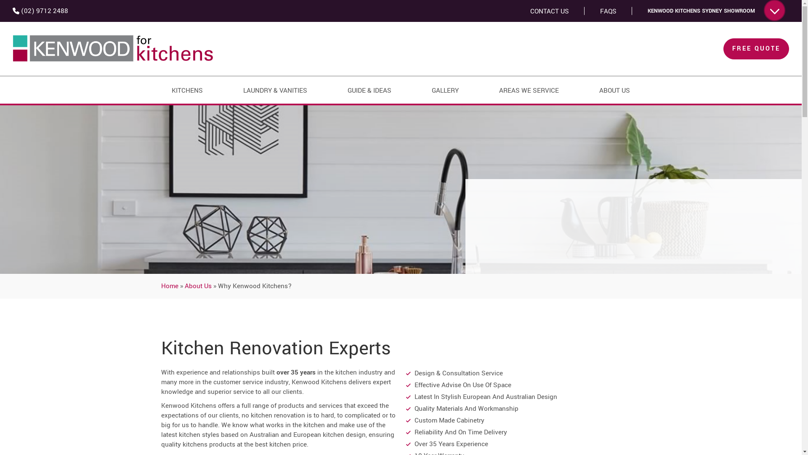 The image size is (808, 455). I want to click on GALLERY, so click(445, 91).